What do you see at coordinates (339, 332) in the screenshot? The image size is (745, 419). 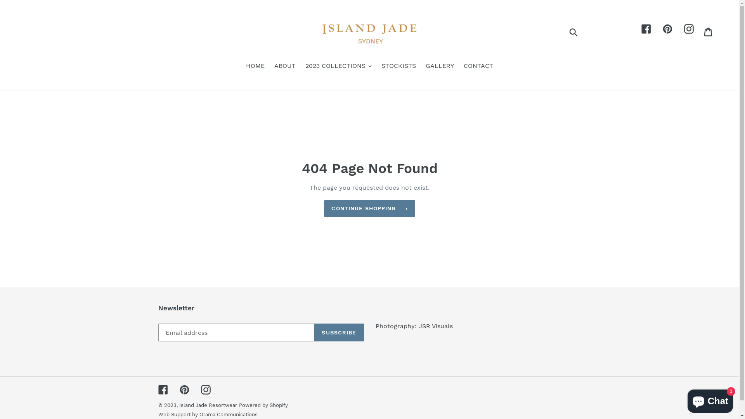 I see `SUBSCRIBE` at bounding box center [339, 332].